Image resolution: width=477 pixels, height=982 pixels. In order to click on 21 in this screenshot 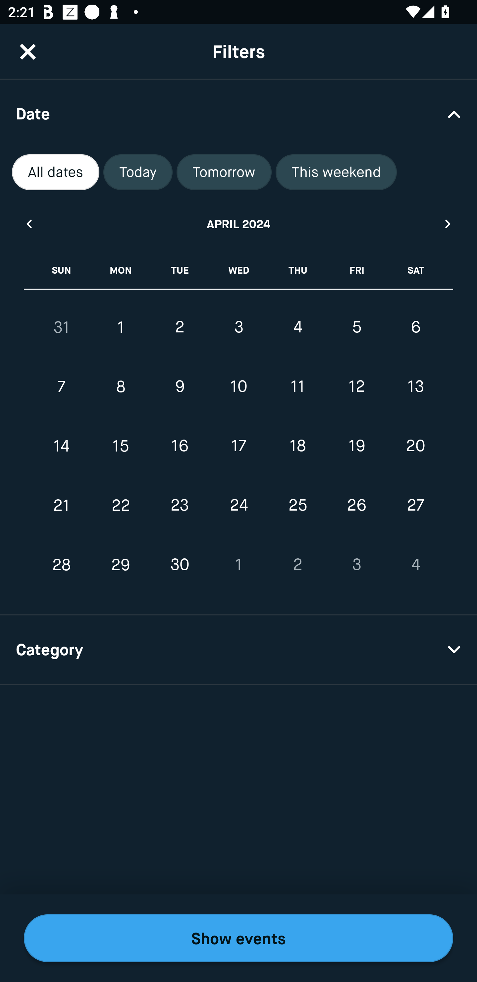, I will do `click(62, 505)`.